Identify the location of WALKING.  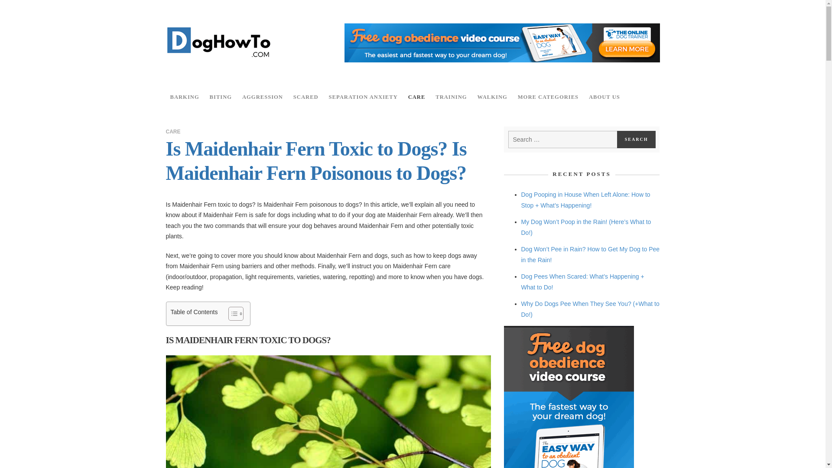
(492, 97).